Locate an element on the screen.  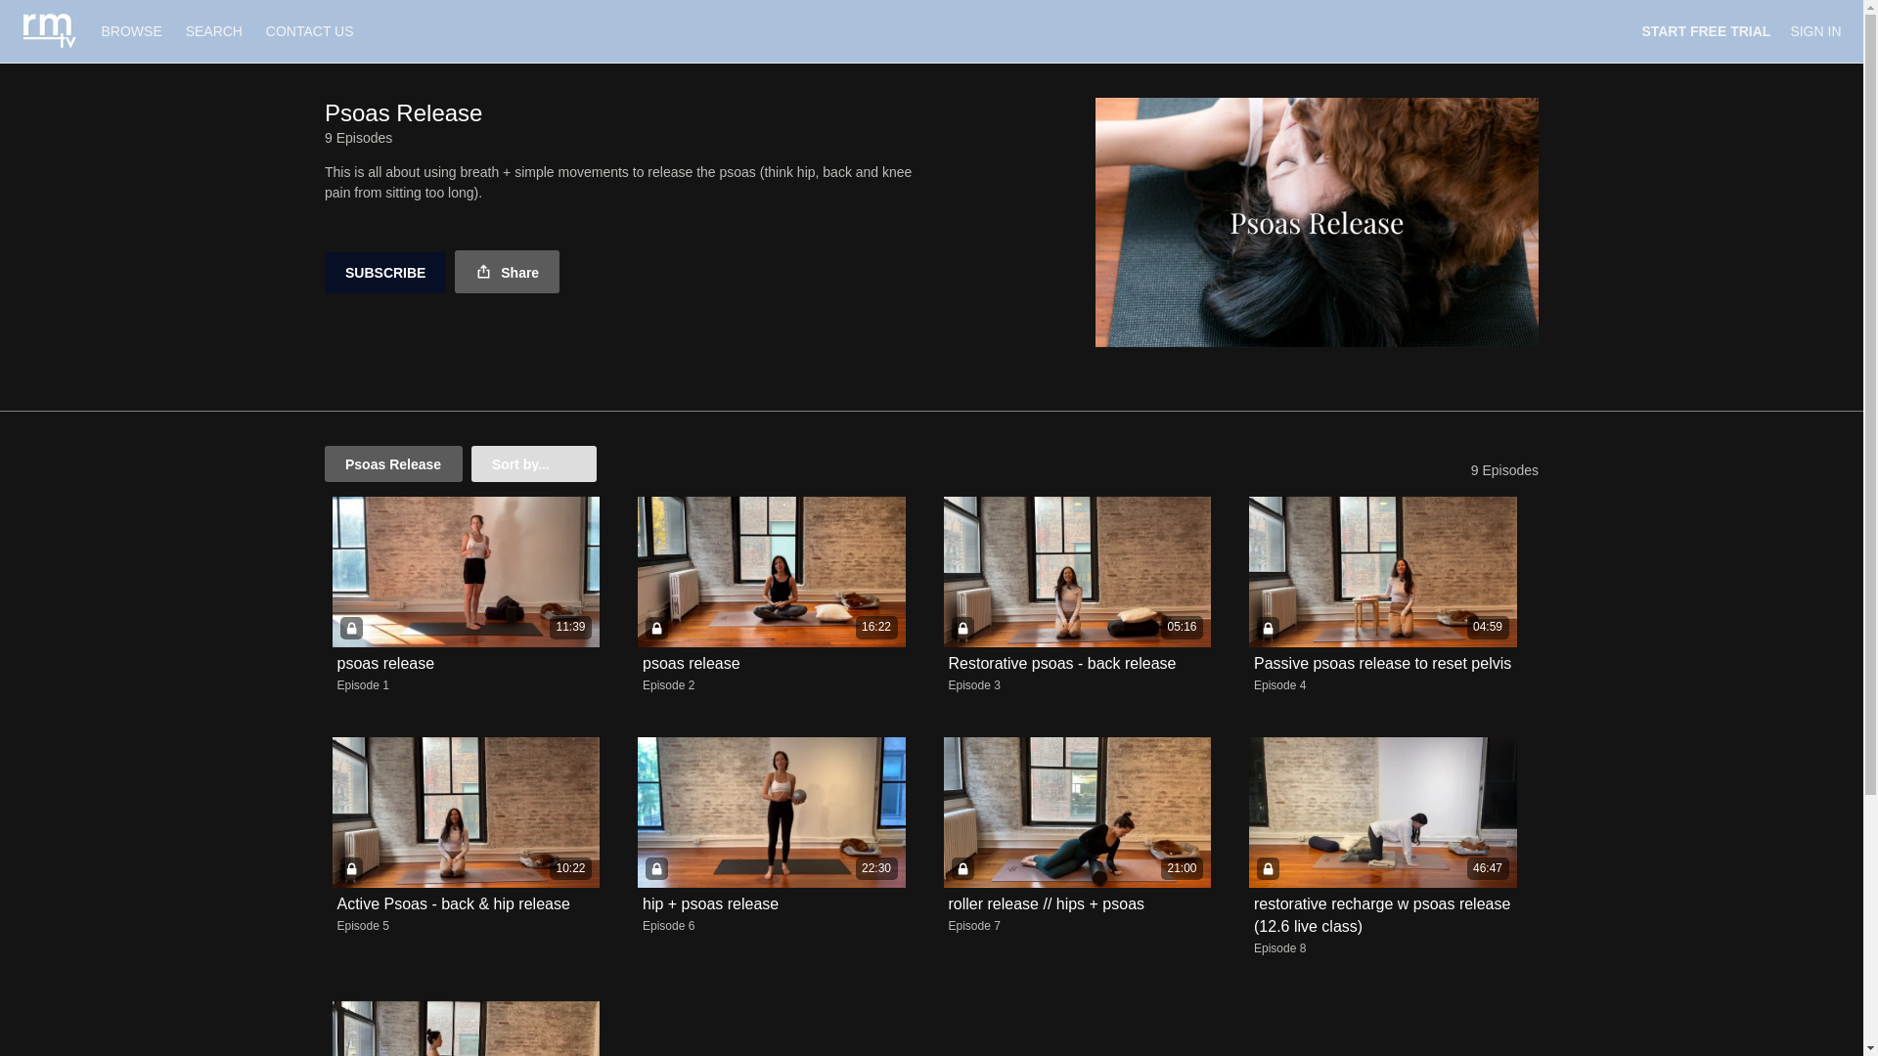
29:19 is located at coordinates (466, 1029).